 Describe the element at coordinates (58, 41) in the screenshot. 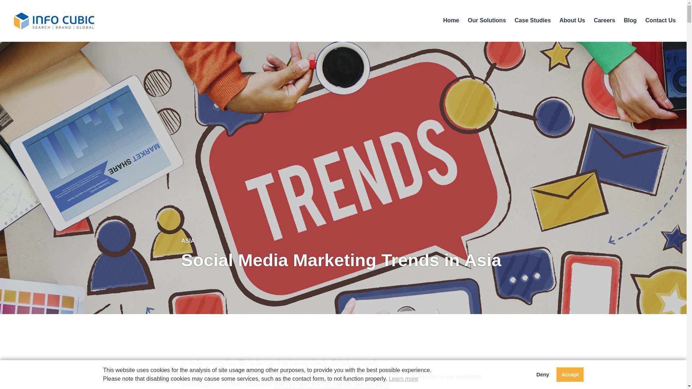

I see `Info Cubic Japan Blog` at that location.